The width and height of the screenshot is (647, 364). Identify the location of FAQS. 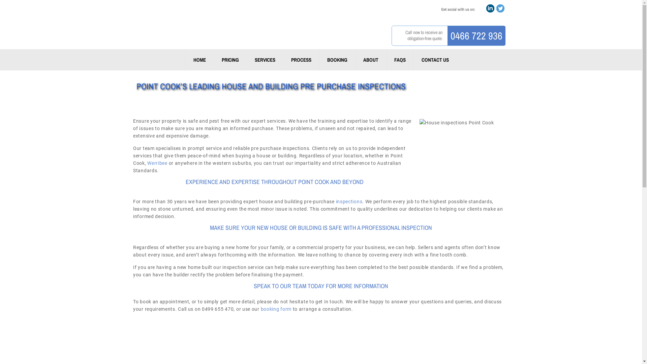
(400, 60).